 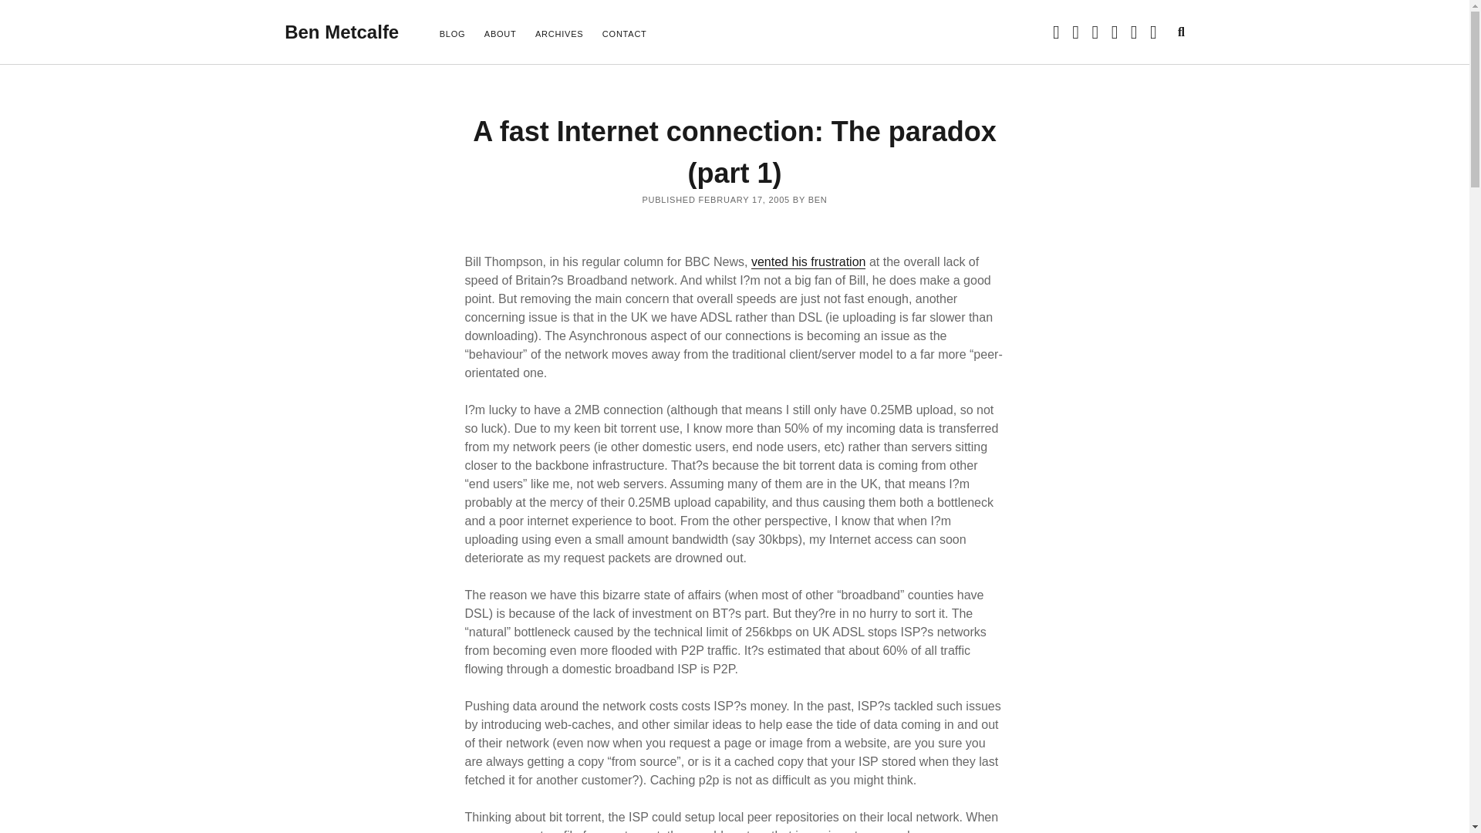 What do you see at coordinates (808, 261) in the screenshot?
I see `vented his frustration` at bounding box center [808, 261].